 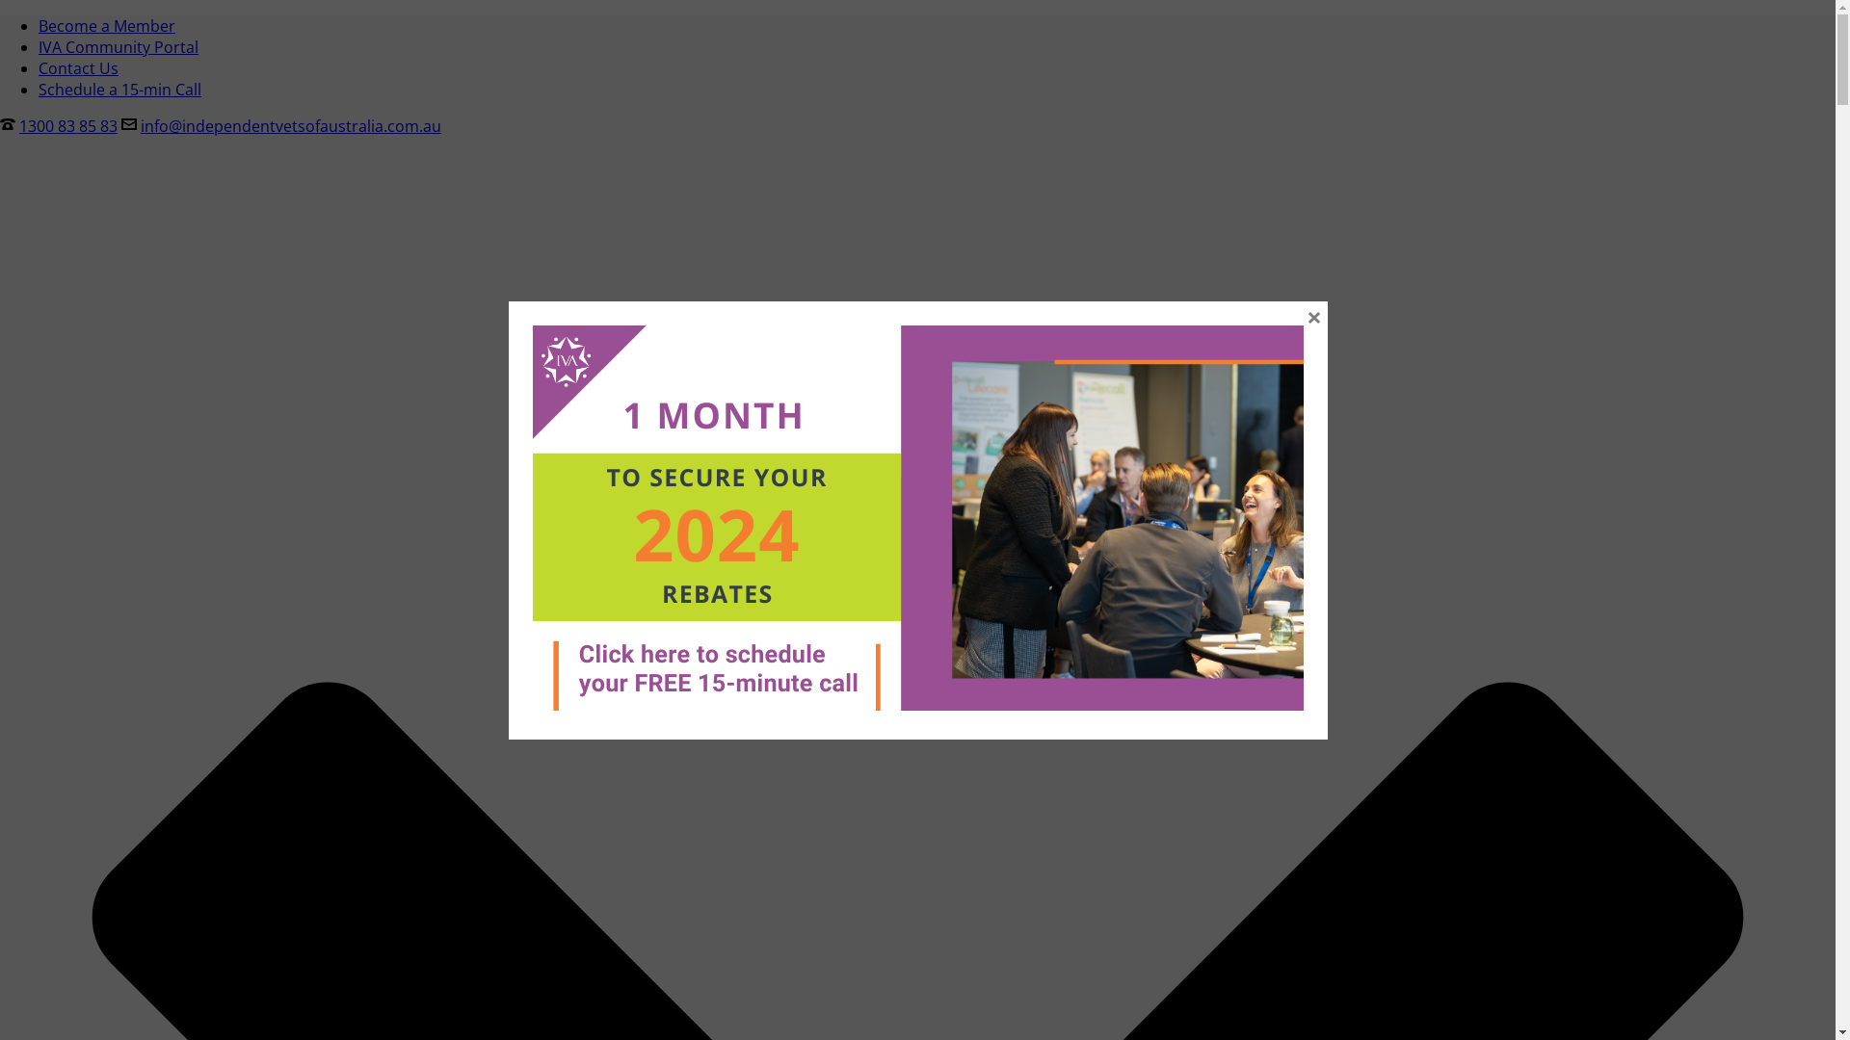 I want to click on IVA Community Portal, so click(x=119, y=47).